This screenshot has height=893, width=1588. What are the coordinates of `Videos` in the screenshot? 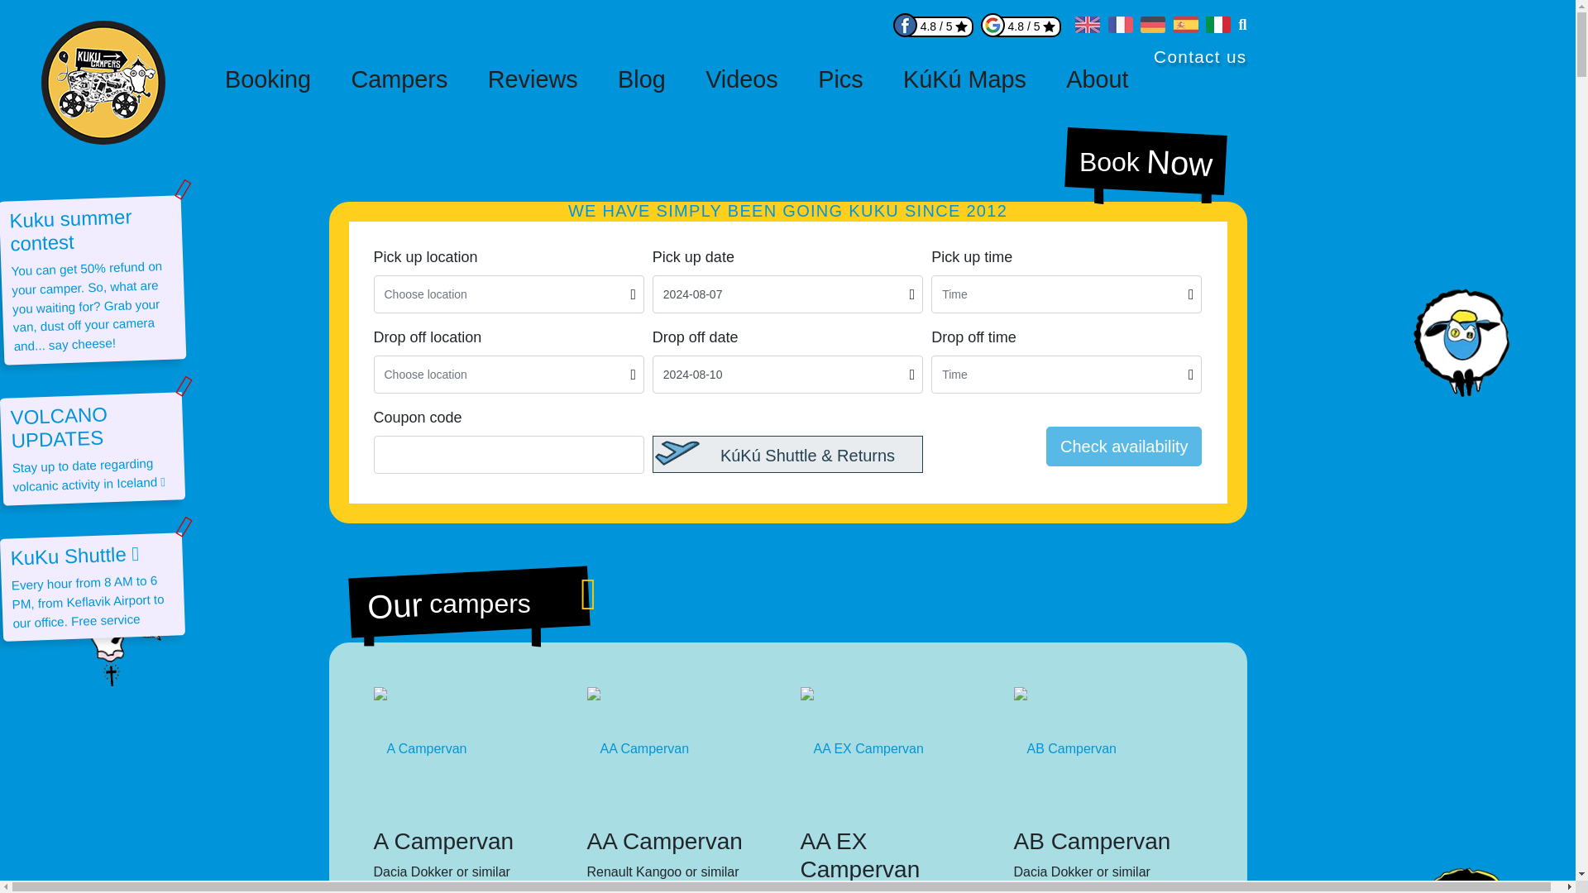 It's located at (741, 79).